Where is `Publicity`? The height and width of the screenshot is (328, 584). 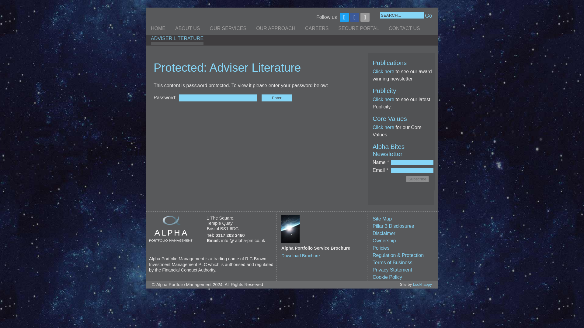 Publicity is located at coordinates (383, 71).